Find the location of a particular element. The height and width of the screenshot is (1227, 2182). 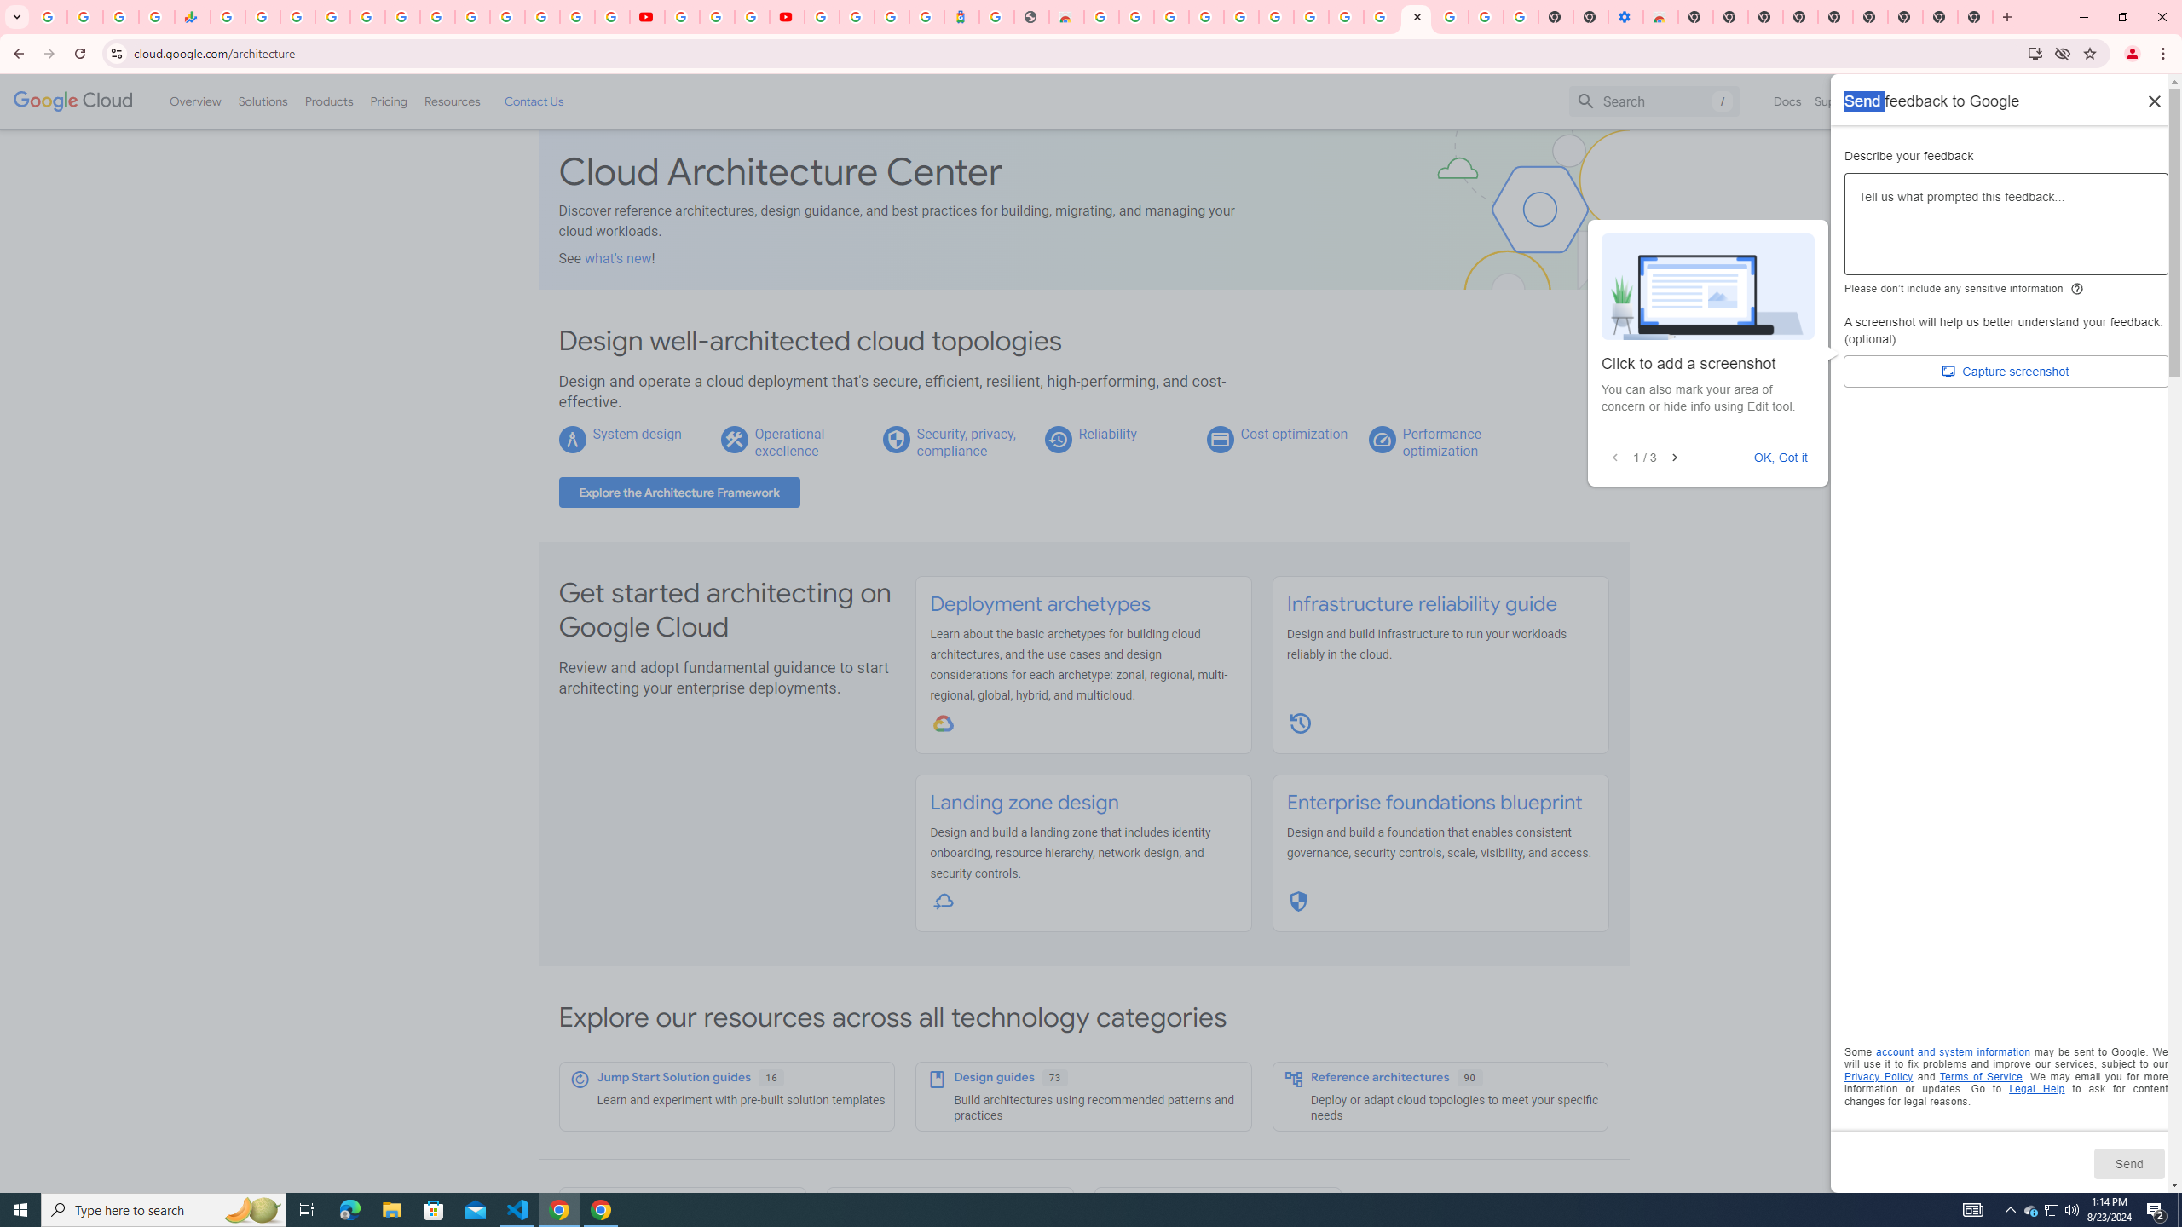

Cost optimization is located at coordinates (1294, 433).